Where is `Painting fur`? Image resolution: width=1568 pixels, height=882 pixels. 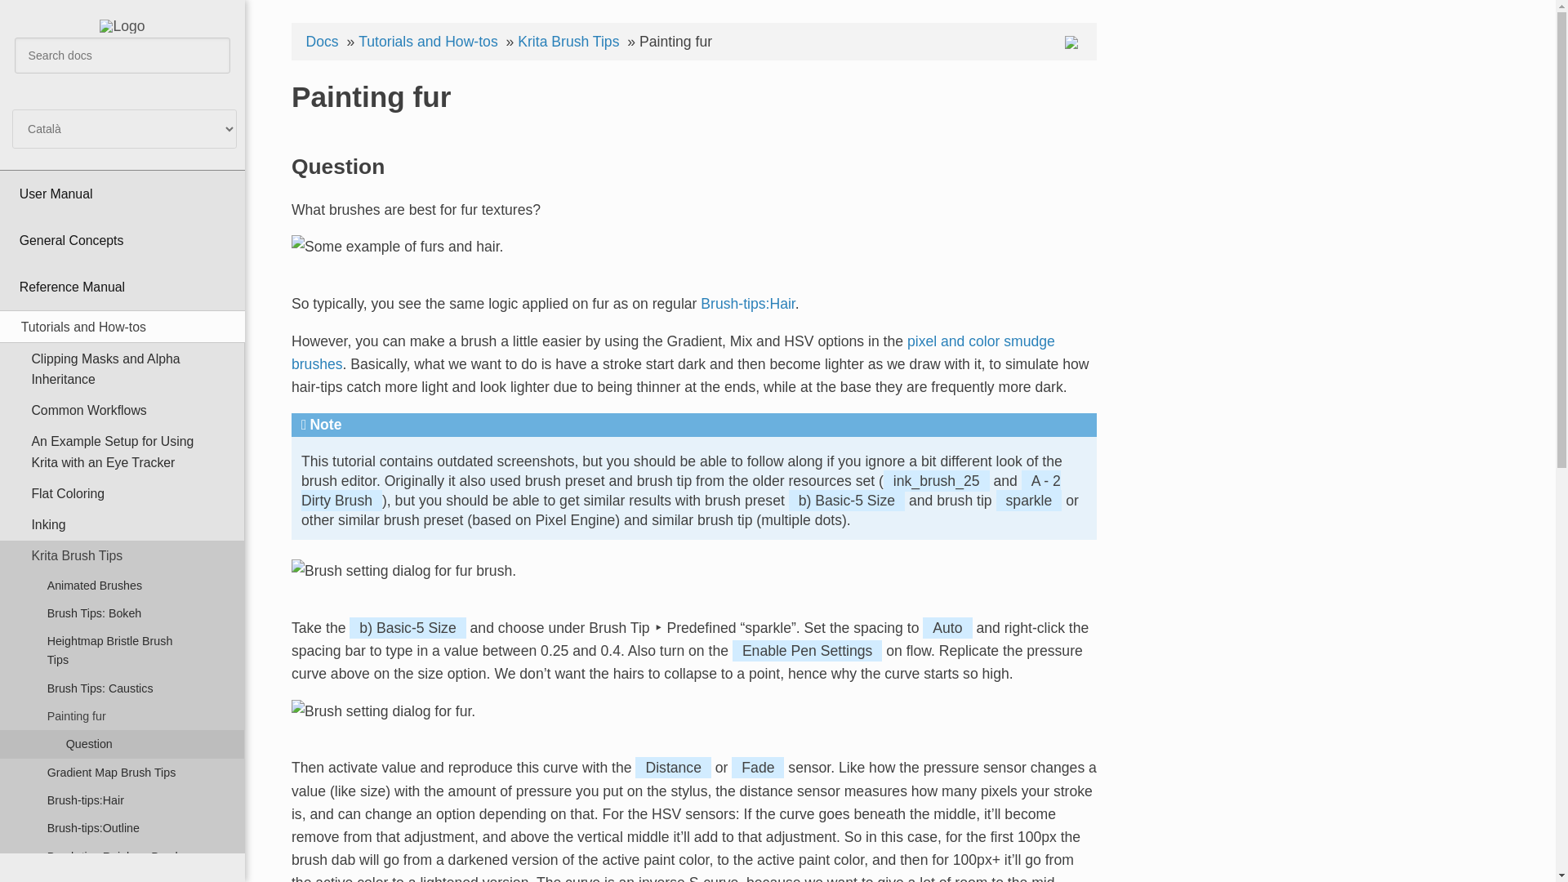 Painting fur is located at coordinates (122, 715).